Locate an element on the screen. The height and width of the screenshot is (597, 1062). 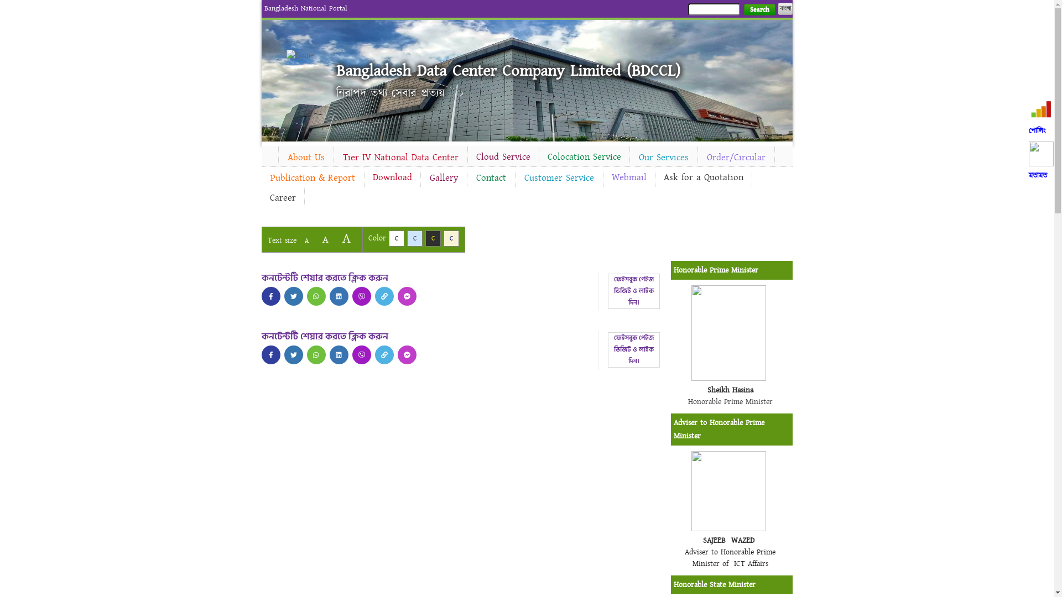
Ask for a Quotation is located at coordinates (703, 177).